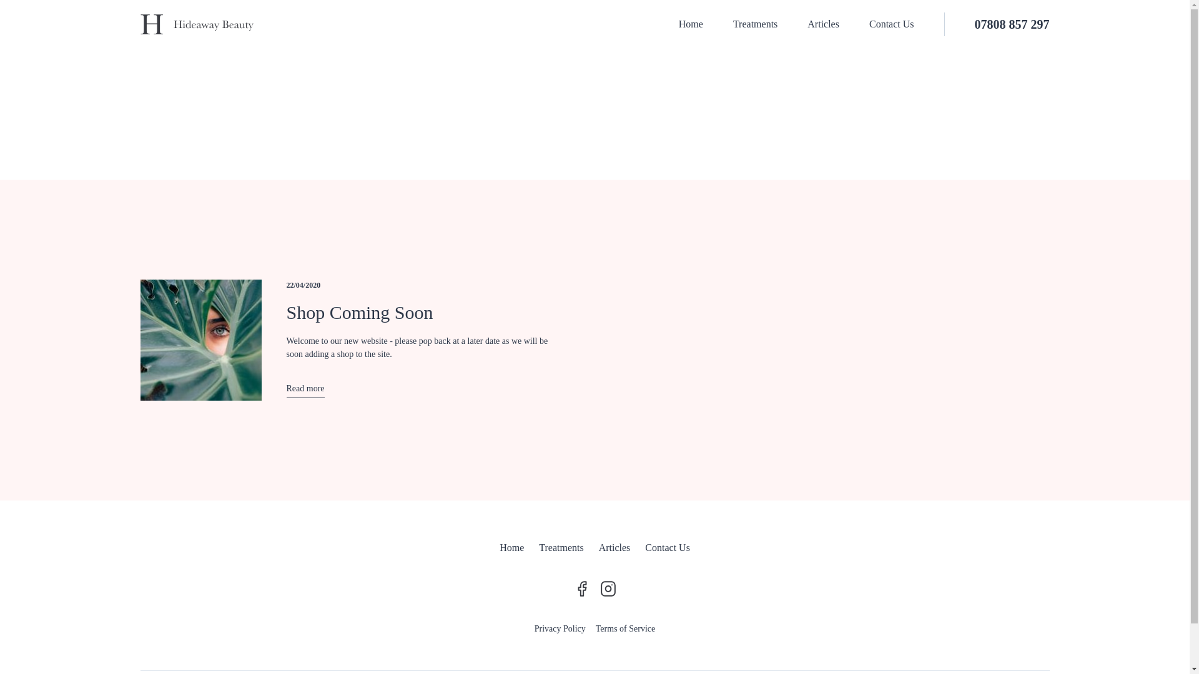 This screenshot has height=674, width=1199. What do you see at coordinates (196, 24) in the screenshot?
I see `The Hideaway Beauty` at bounding box center [196, 24].